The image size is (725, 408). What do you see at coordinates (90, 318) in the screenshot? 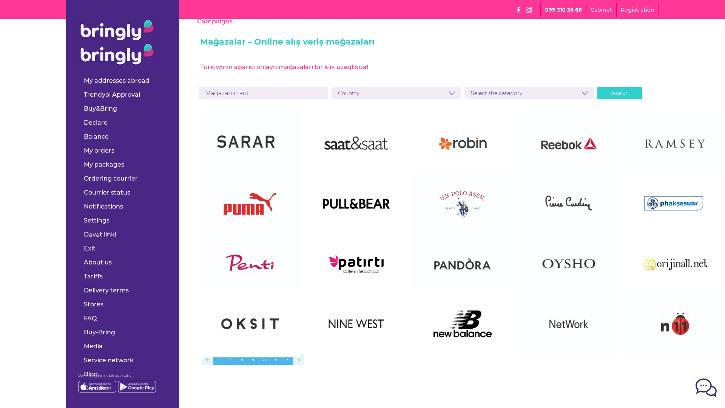
I see `FAQ` at bounding box center [90, 318].